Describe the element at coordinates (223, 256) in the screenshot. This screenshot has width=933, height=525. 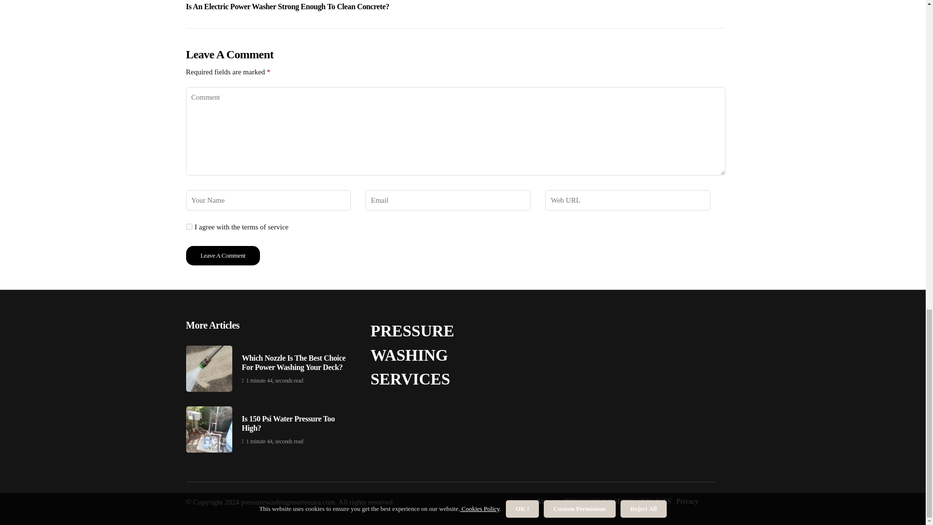
I see `Leave a Comment` at that location.